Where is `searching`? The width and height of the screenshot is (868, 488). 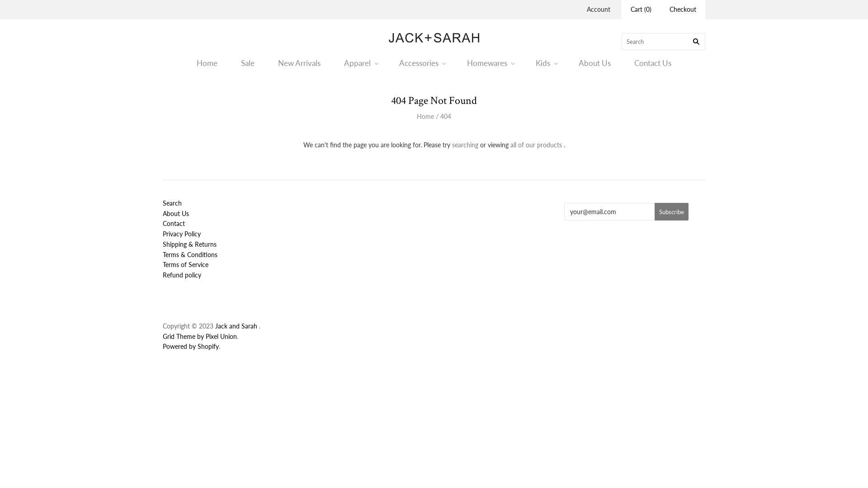
searching is located at coordinates (465, 145).